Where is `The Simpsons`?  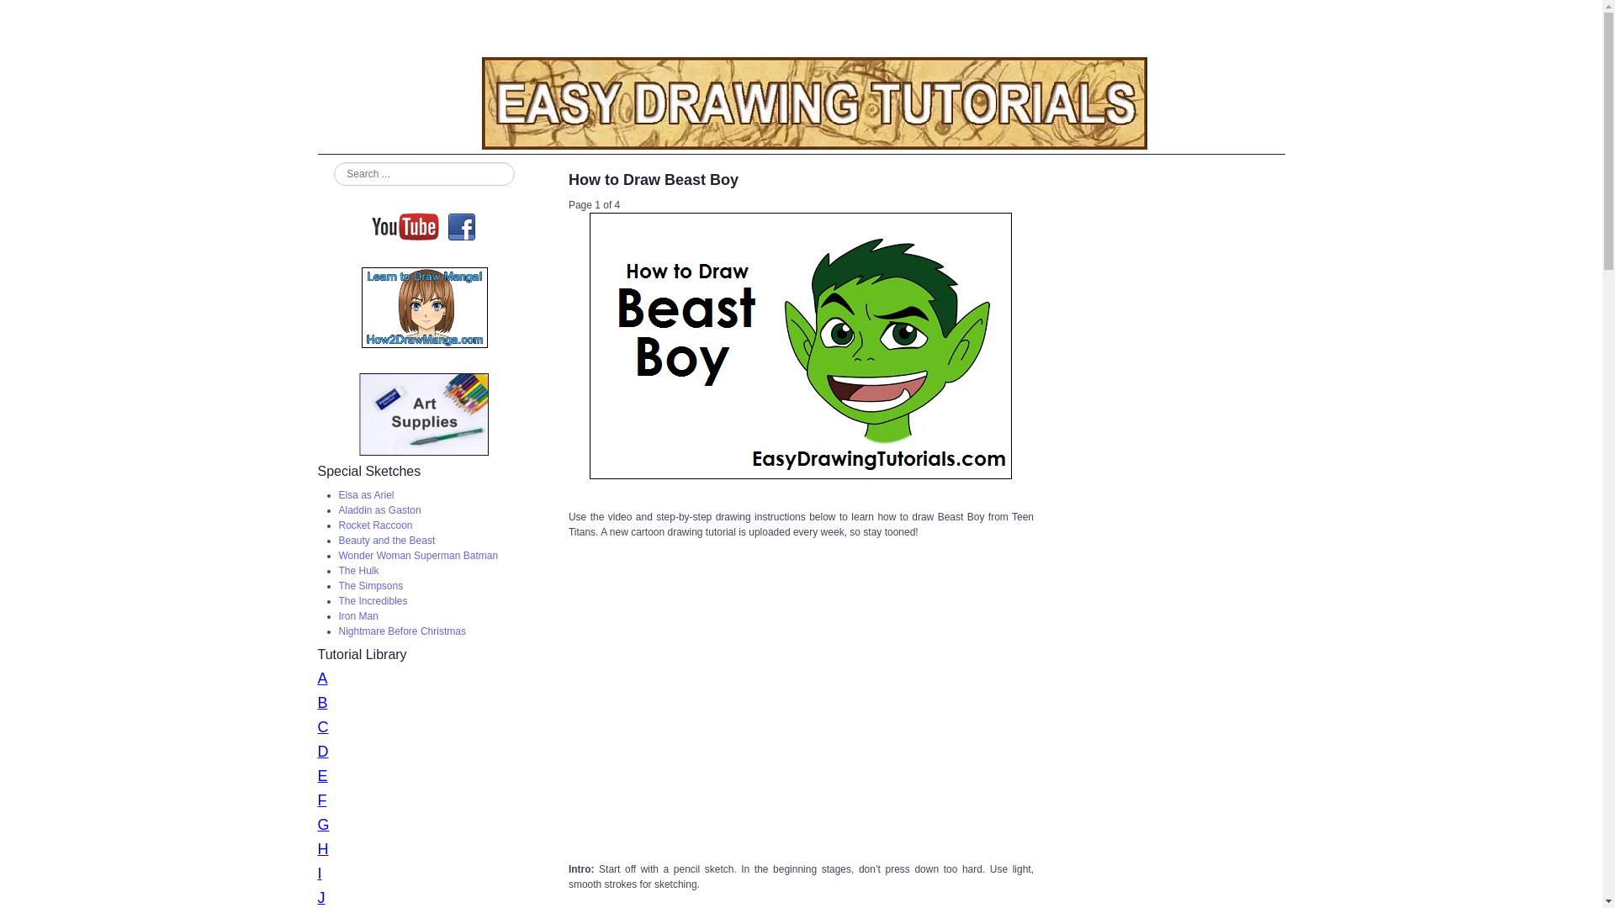 The Simpsons is located at coordinates (370, 586).